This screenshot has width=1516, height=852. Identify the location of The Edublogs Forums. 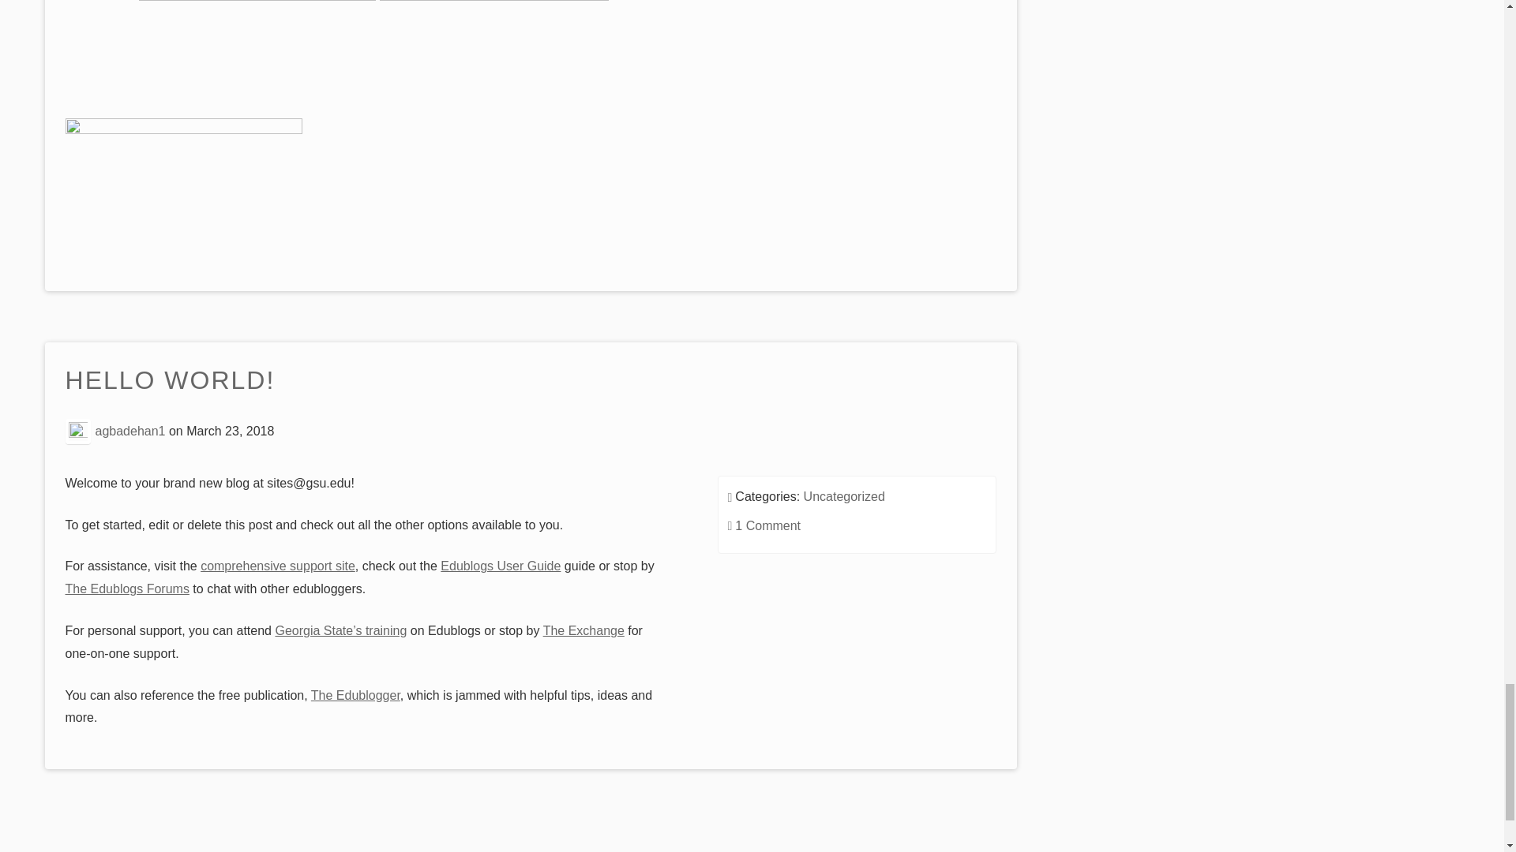
(127, 589).